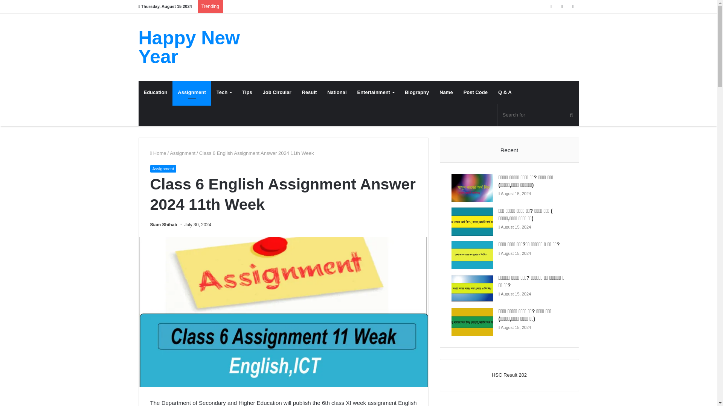 This screenshot has height=406, width=723. I want to click on Job Circular, so click(277, 92).